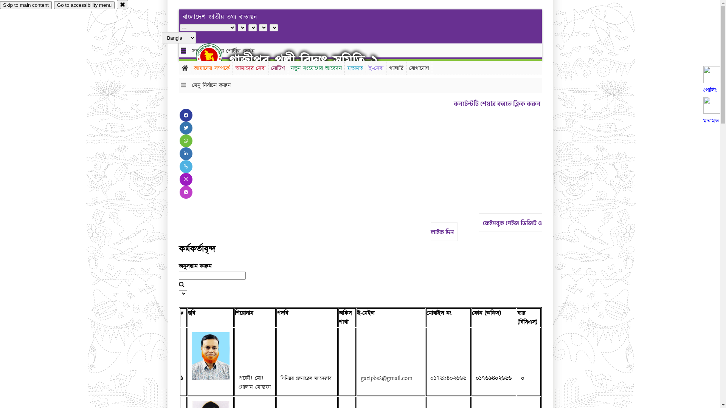 The height and width of the screenshot is (408, 726). What do you see at coordinates (216, 56) in the screenshot?
I see `
                
            ` at bounding box center [216, 56].